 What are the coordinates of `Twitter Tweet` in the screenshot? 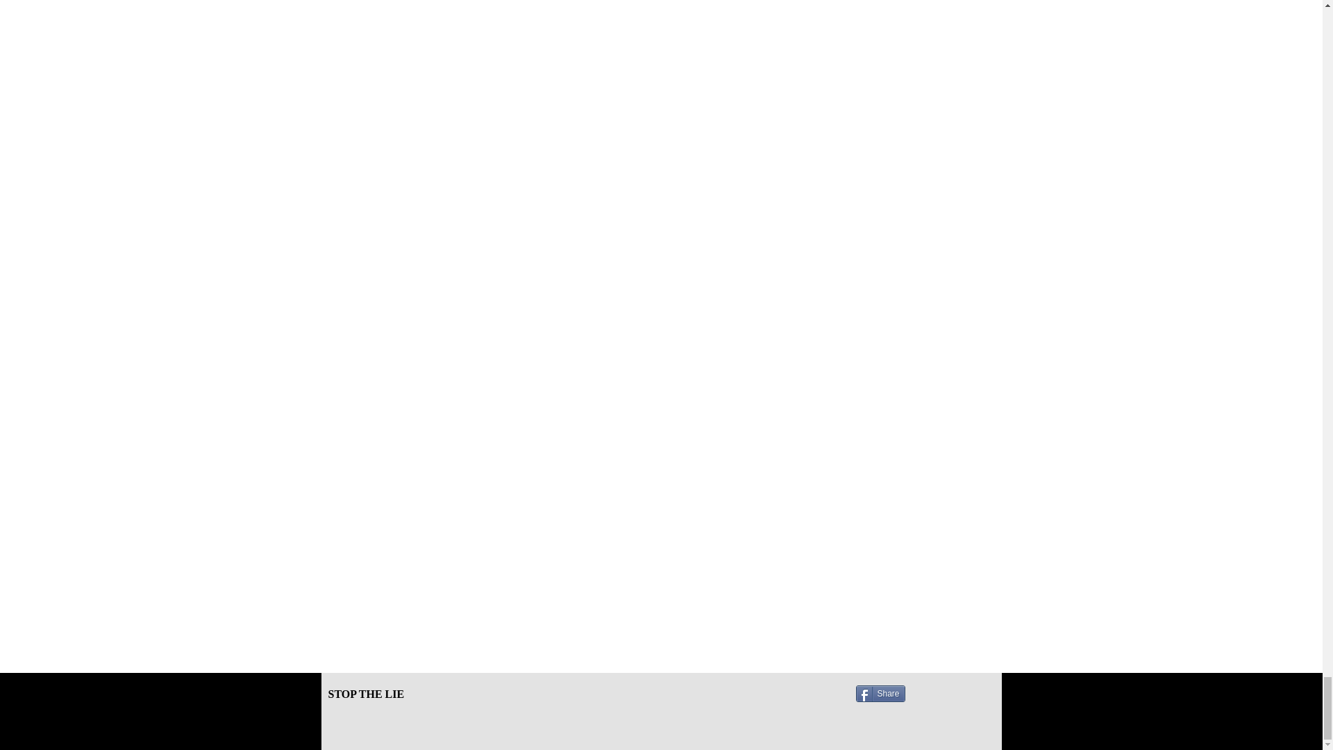 It's located at (933, 693).